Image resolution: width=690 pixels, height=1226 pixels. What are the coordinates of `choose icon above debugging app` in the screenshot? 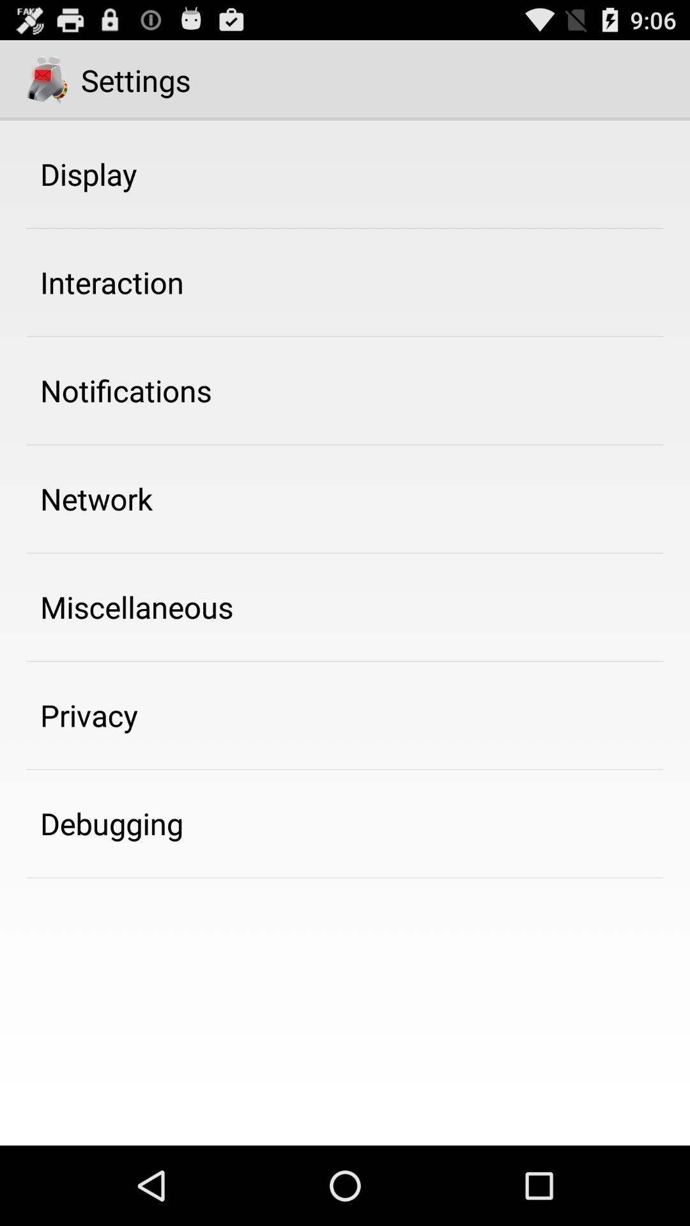 It's located at (89, 715).